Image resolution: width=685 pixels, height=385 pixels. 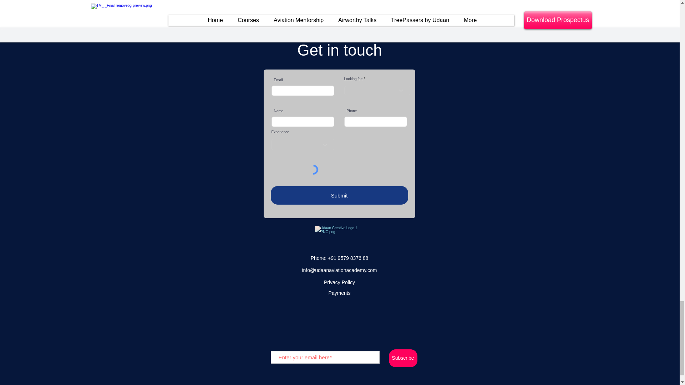 What do you see at coordinates (339, 195) in the screenshot?
I see `Submit` at bounding box center [339, 195].